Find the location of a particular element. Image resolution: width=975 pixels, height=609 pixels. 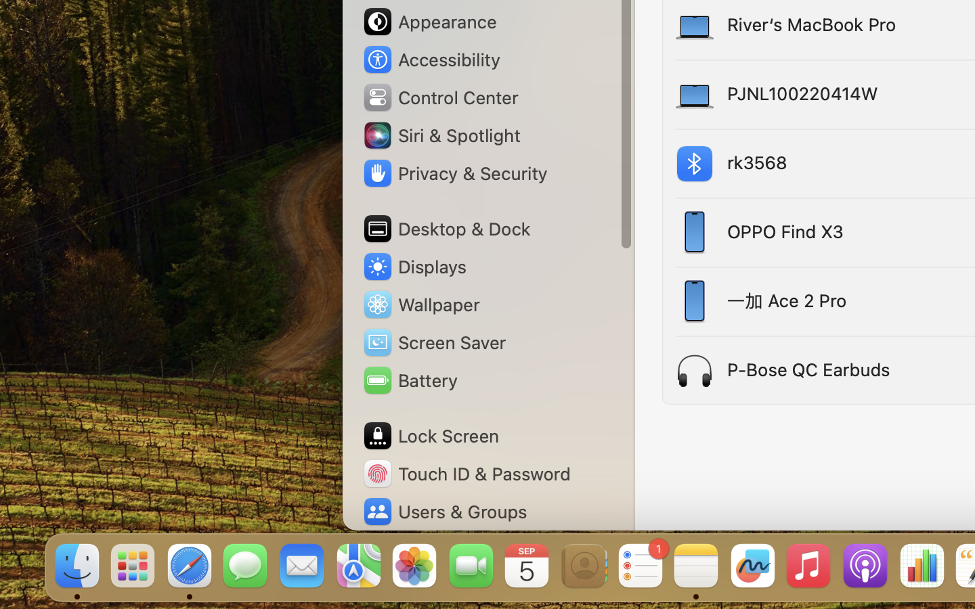

Touch ID & Password is located at coordinates (467, 474).